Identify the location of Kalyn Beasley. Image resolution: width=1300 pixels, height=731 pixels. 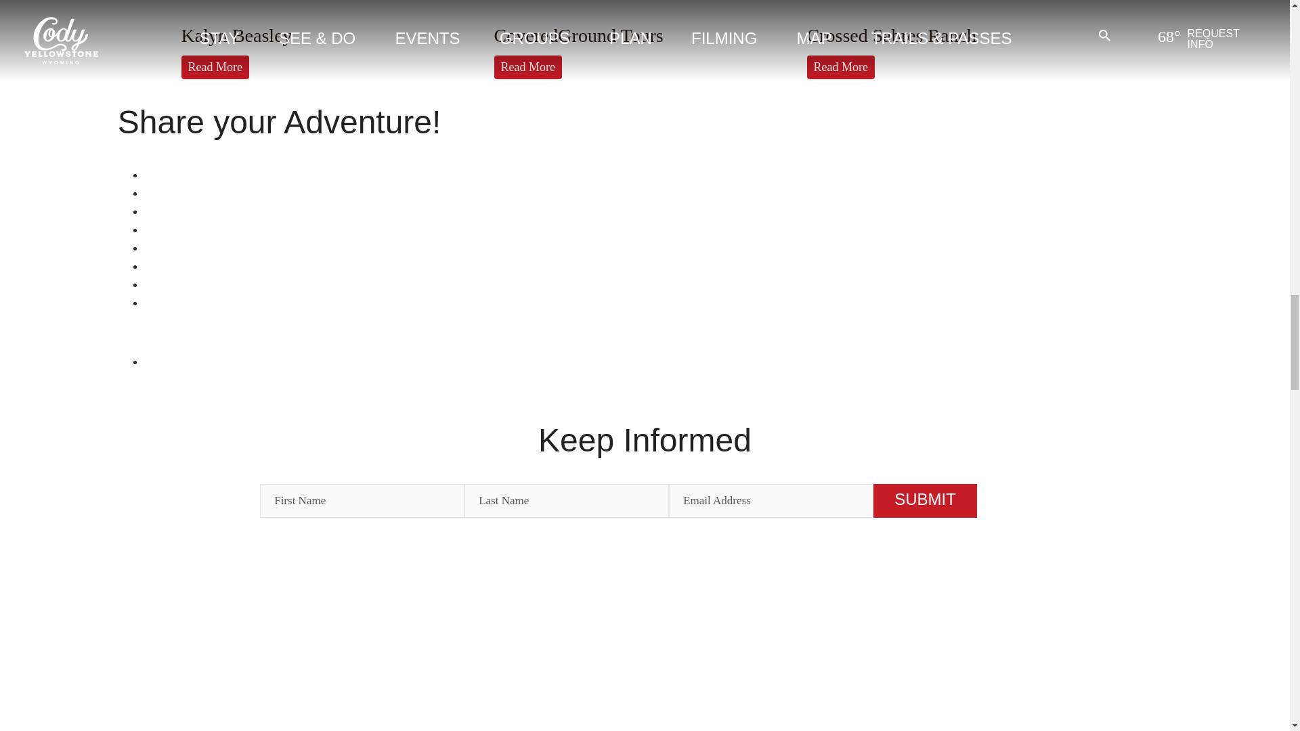
(237, 35).